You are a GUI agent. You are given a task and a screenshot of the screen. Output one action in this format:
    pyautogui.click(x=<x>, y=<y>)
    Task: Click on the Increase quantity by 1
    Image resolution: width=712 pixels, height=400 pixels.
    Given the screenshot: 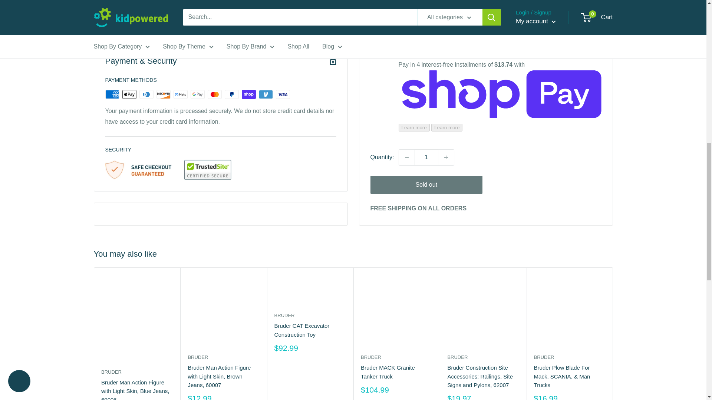 What is the action you would take?
    pyautogui.click(x=446, y=9)
    